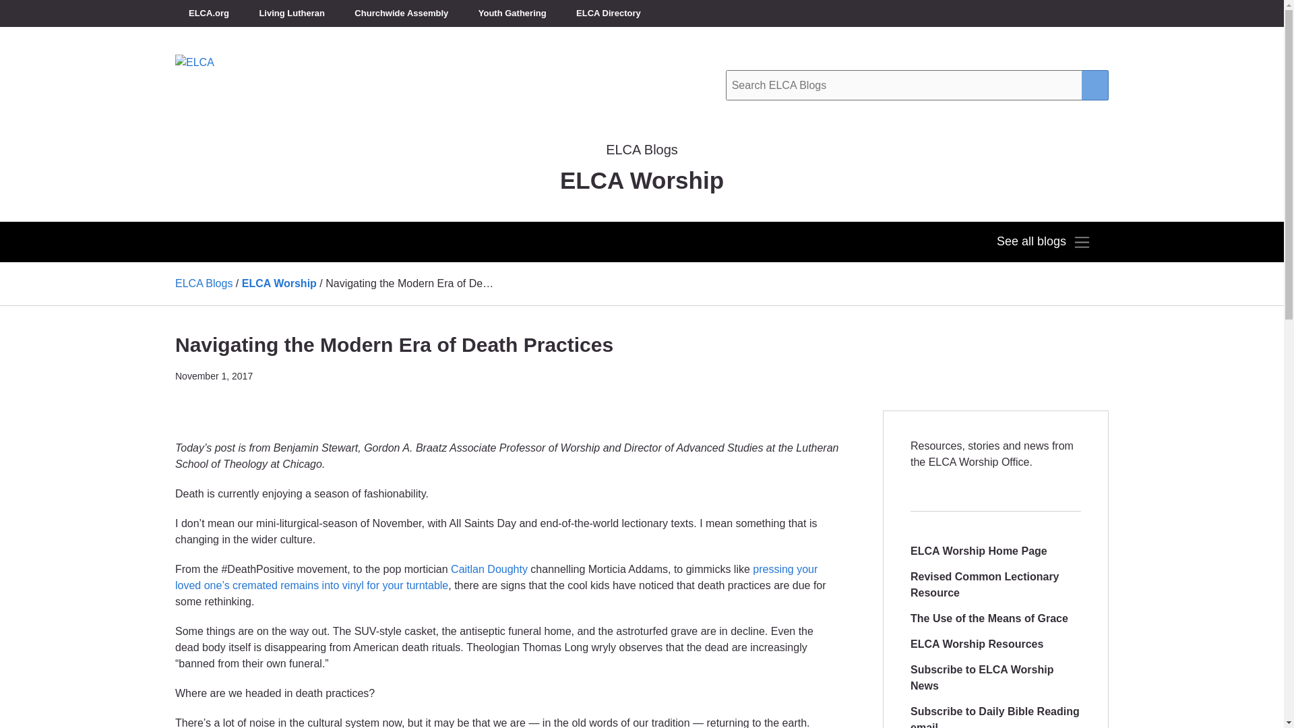  Describe the element at coordinates (489, 569) in the screenshot. I see `Caitlan Doughty` at that location.